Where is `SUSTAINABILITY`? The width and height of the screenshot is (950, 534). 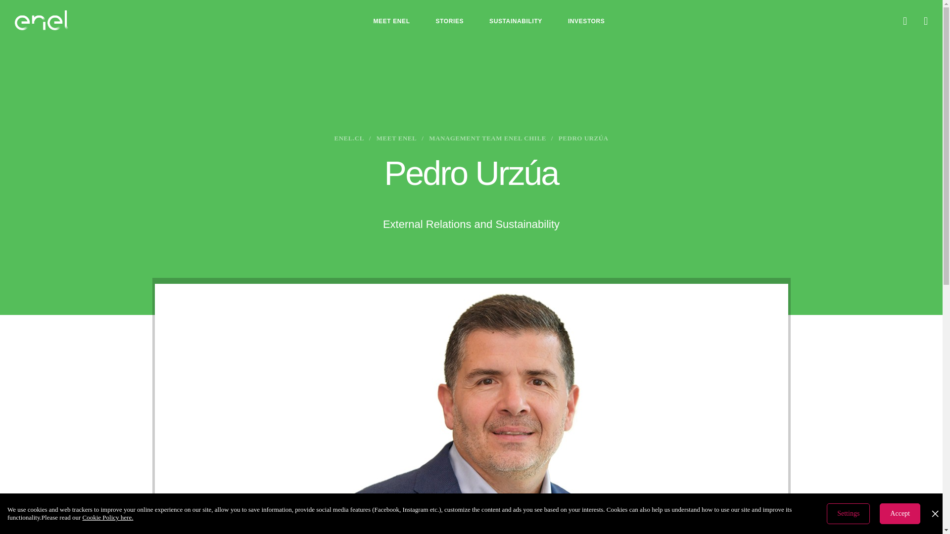 SUSTAINABILITY is located at coordinates (516, 21).